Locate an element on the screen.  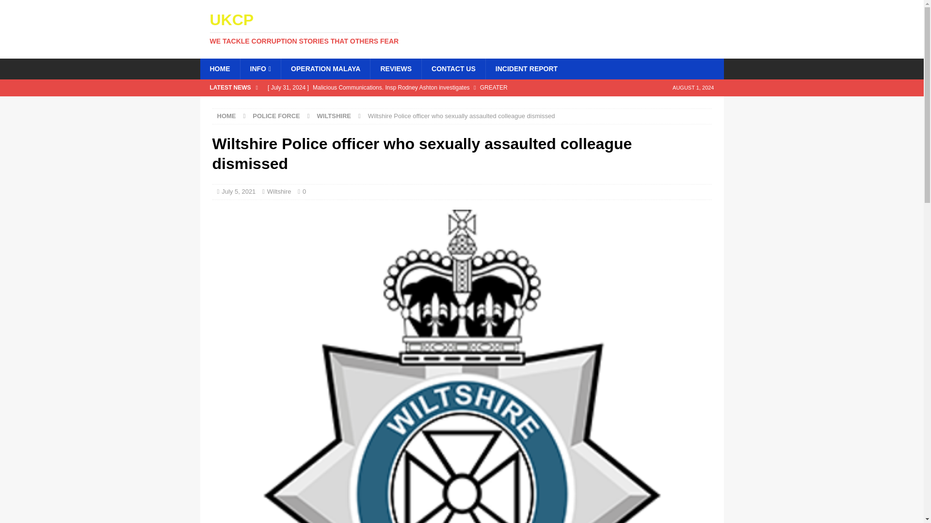
HOME is located at coordinates (219, 69).